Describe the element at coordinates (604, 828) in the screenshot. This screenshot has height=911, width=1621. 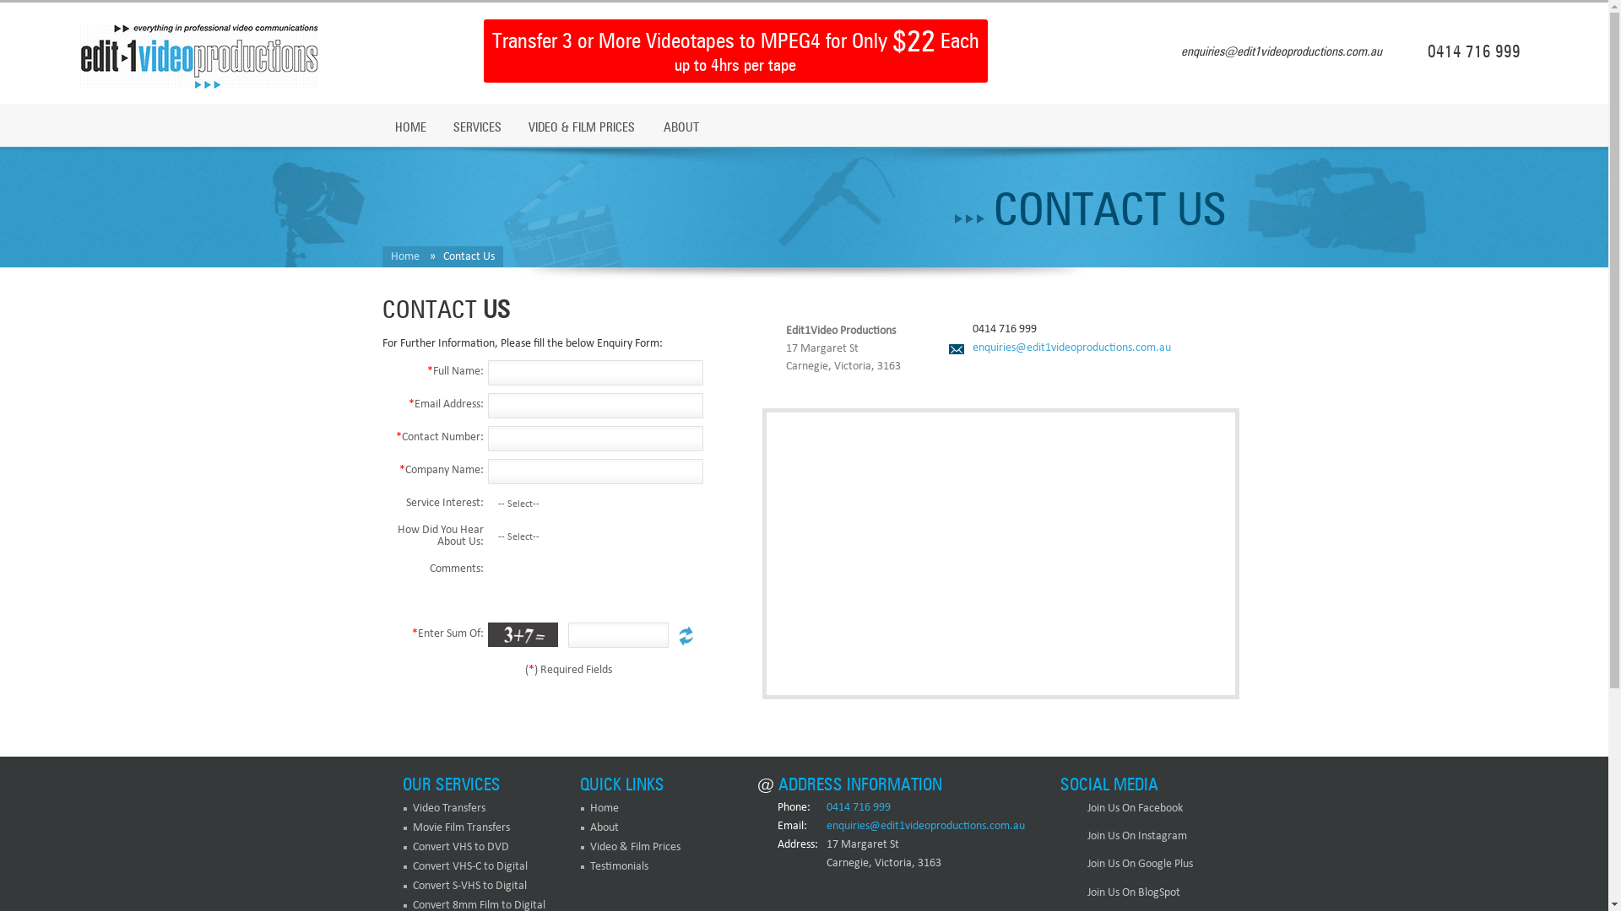
I see `About` at that location.